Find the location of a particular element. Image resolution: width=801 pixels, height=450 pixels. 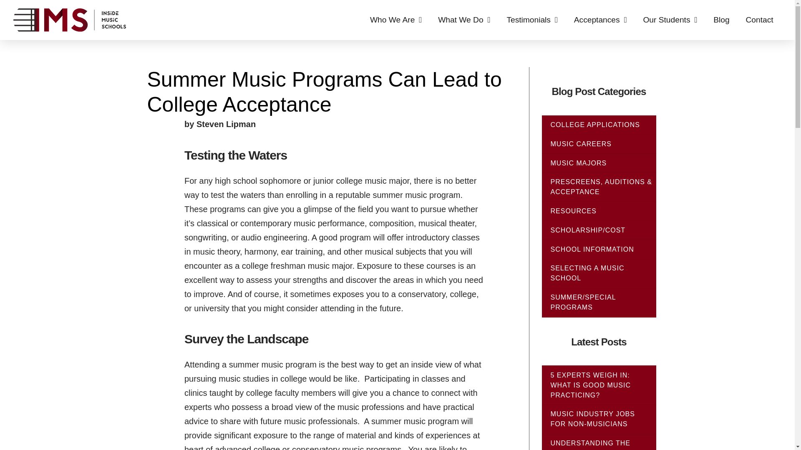

Our Students is located at coordinates (670, 20).